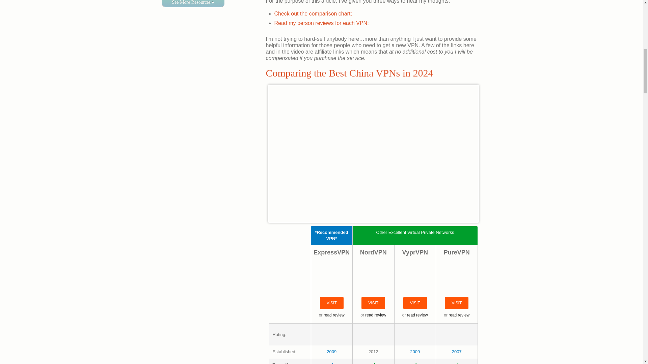  I want to click on Read my person reviews for each VPN;, so click(321, 23).